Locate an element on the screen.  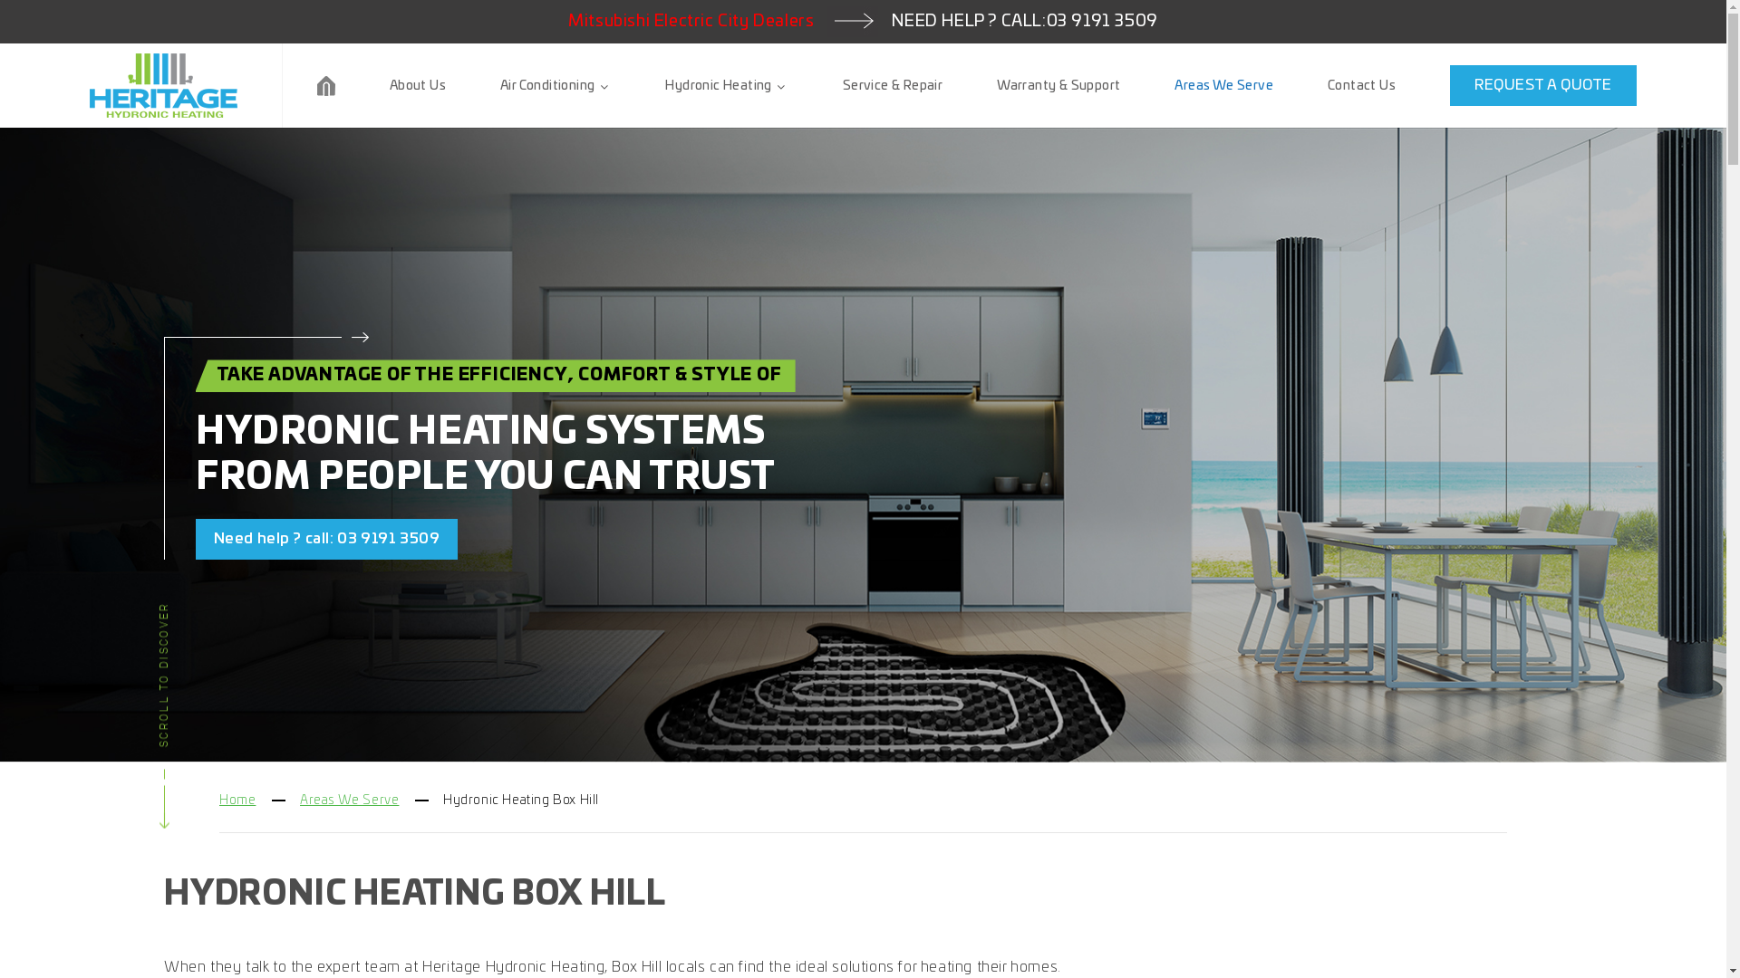
Need help ? call: 03 9191 3509 is located at coordinates (326, 540).